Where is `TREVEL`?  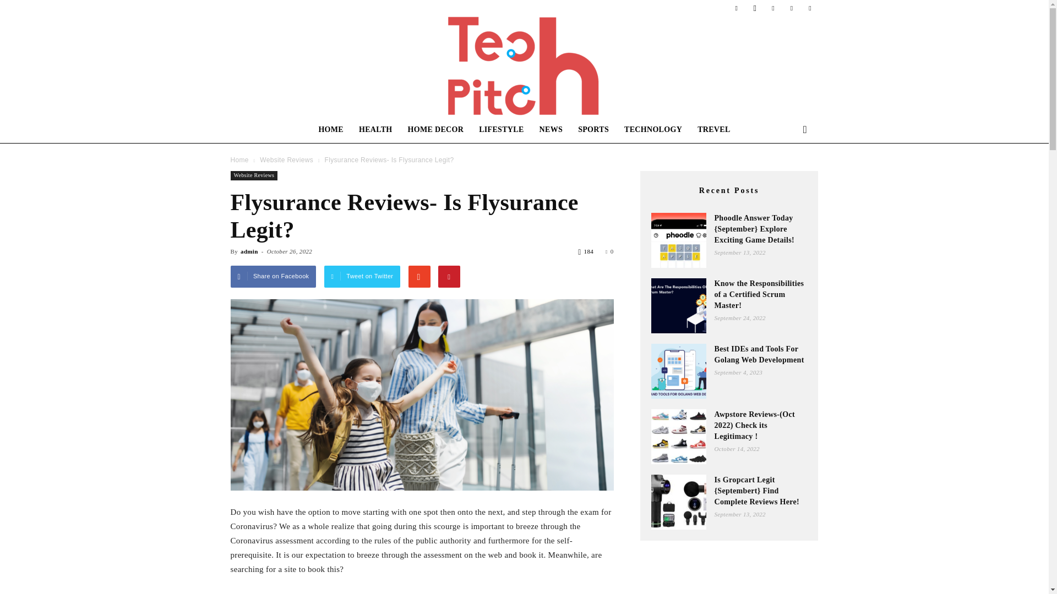
TREVEL is located at coordinates (713, 130).